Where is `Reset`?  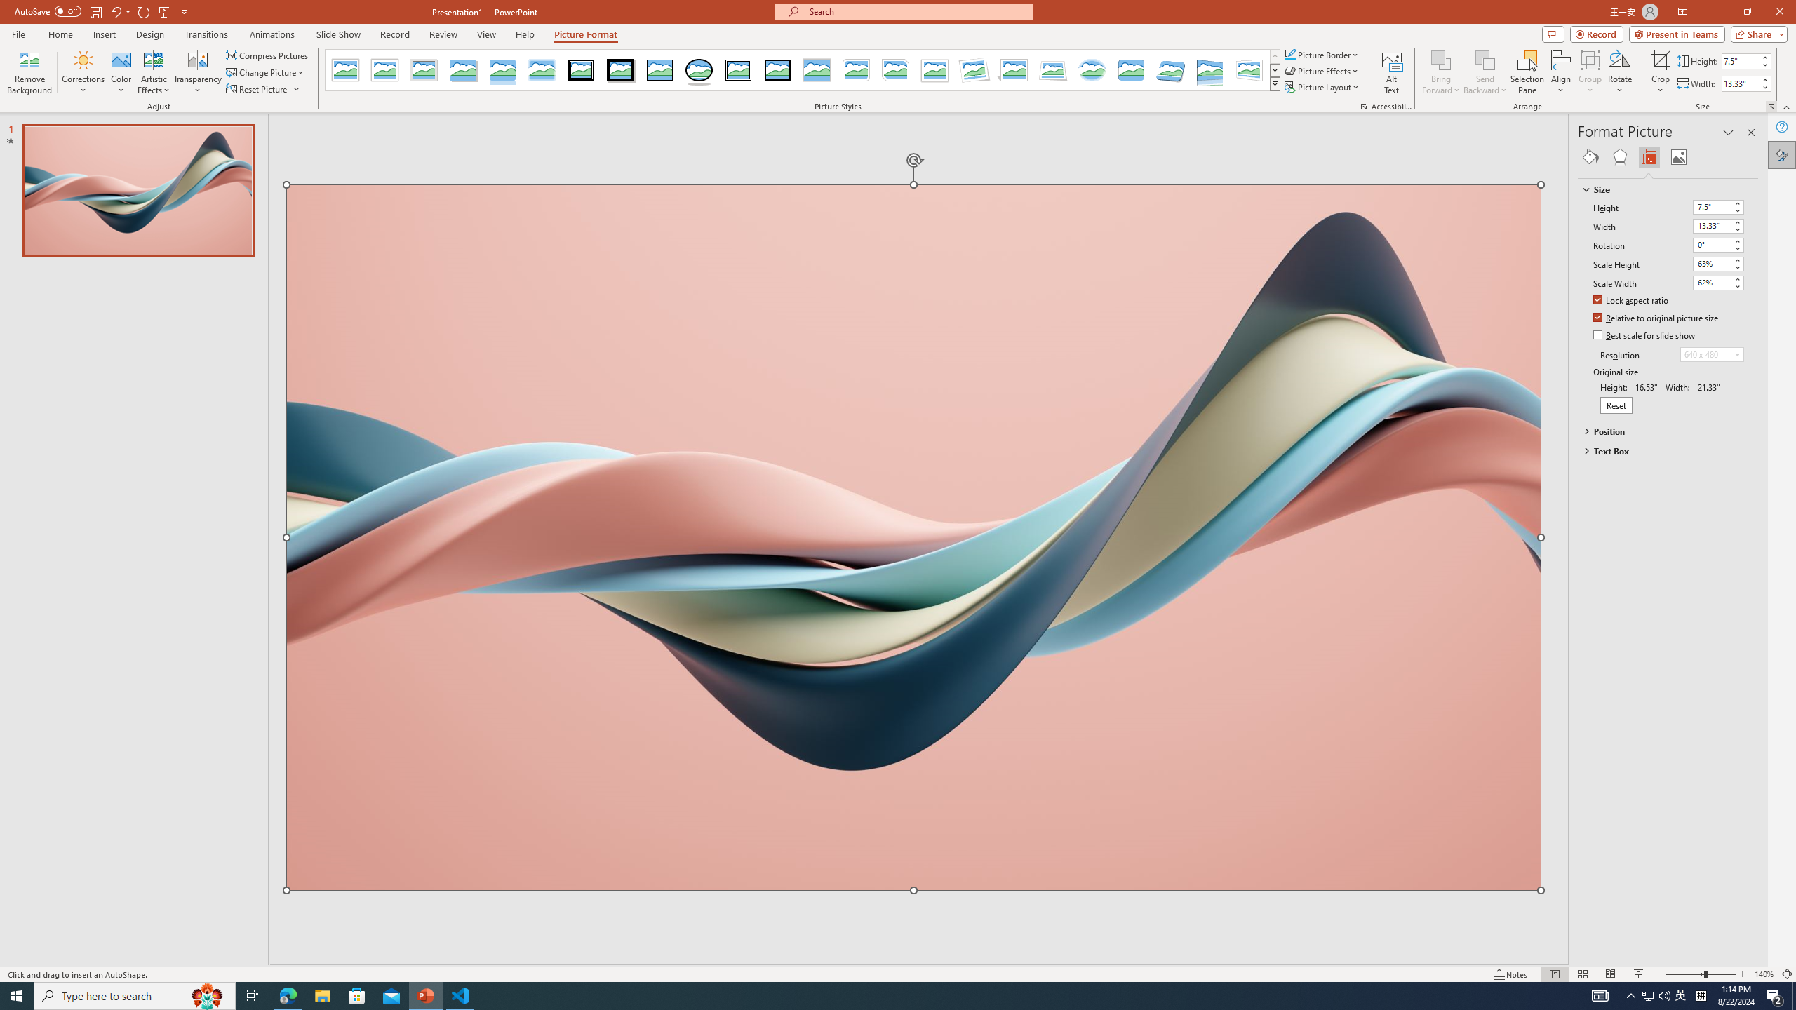 Reset is located at coordinates (1616, 405).